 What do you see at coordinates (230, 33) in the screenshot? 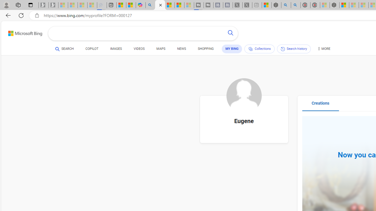
I see `Search button` at bounding box center [230, 33].